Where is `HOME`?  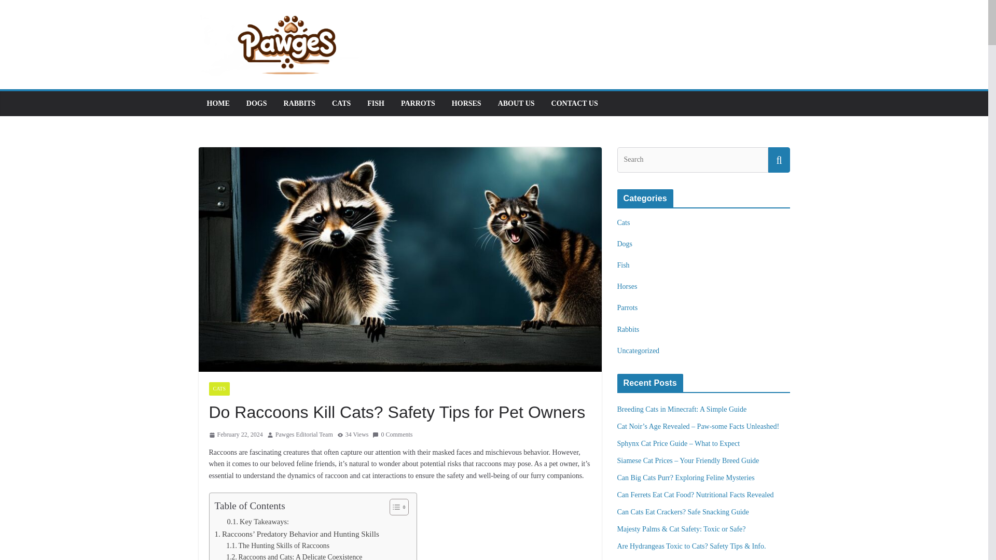 HOME is located at coordinates (217, 103).